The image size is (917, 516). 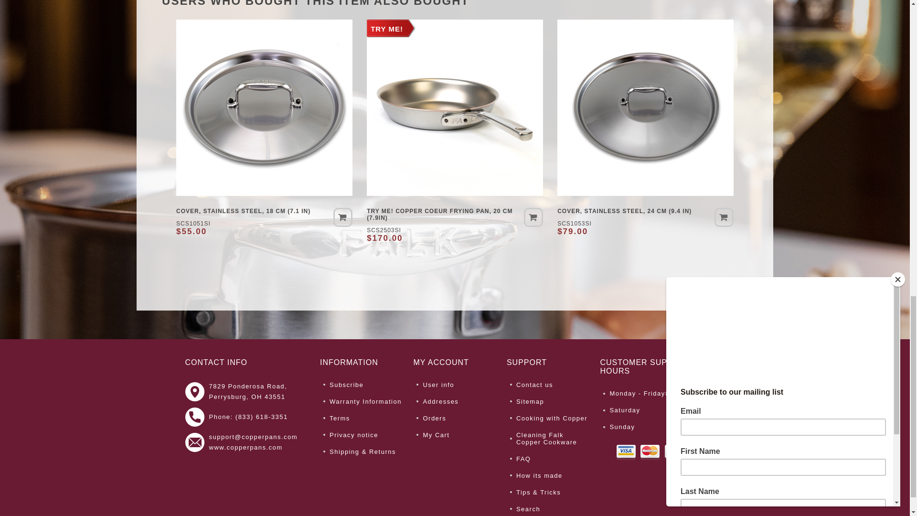 What do you see at coordinates (343, 217) in the screenshot?
I see `Add to cart` at bounding box center [343, 217].